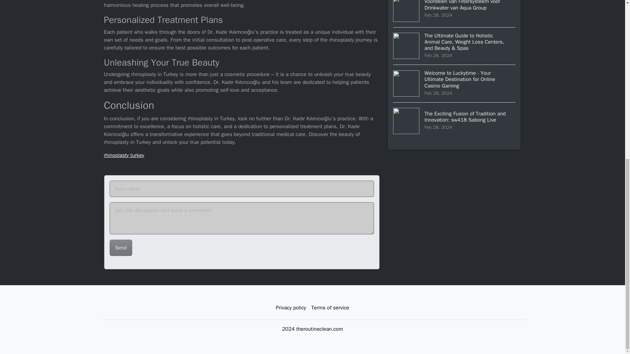 The width and height of the screenshot is (630, 354). I want to click on Terms of service, so click(330, 308).